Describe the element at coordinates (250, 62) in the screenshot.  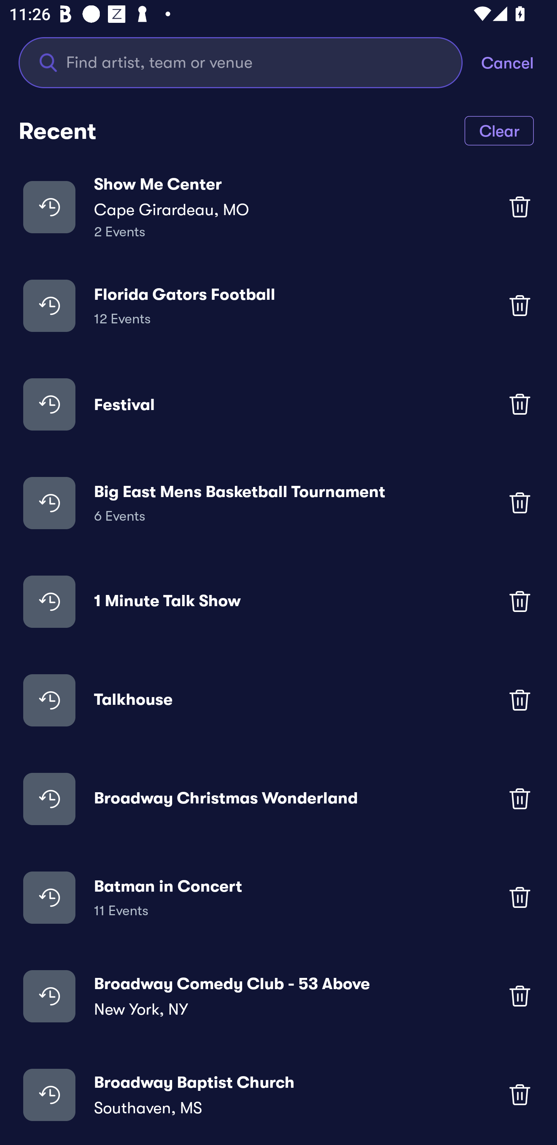
I see `Find artist, team or venue Find` at that location.